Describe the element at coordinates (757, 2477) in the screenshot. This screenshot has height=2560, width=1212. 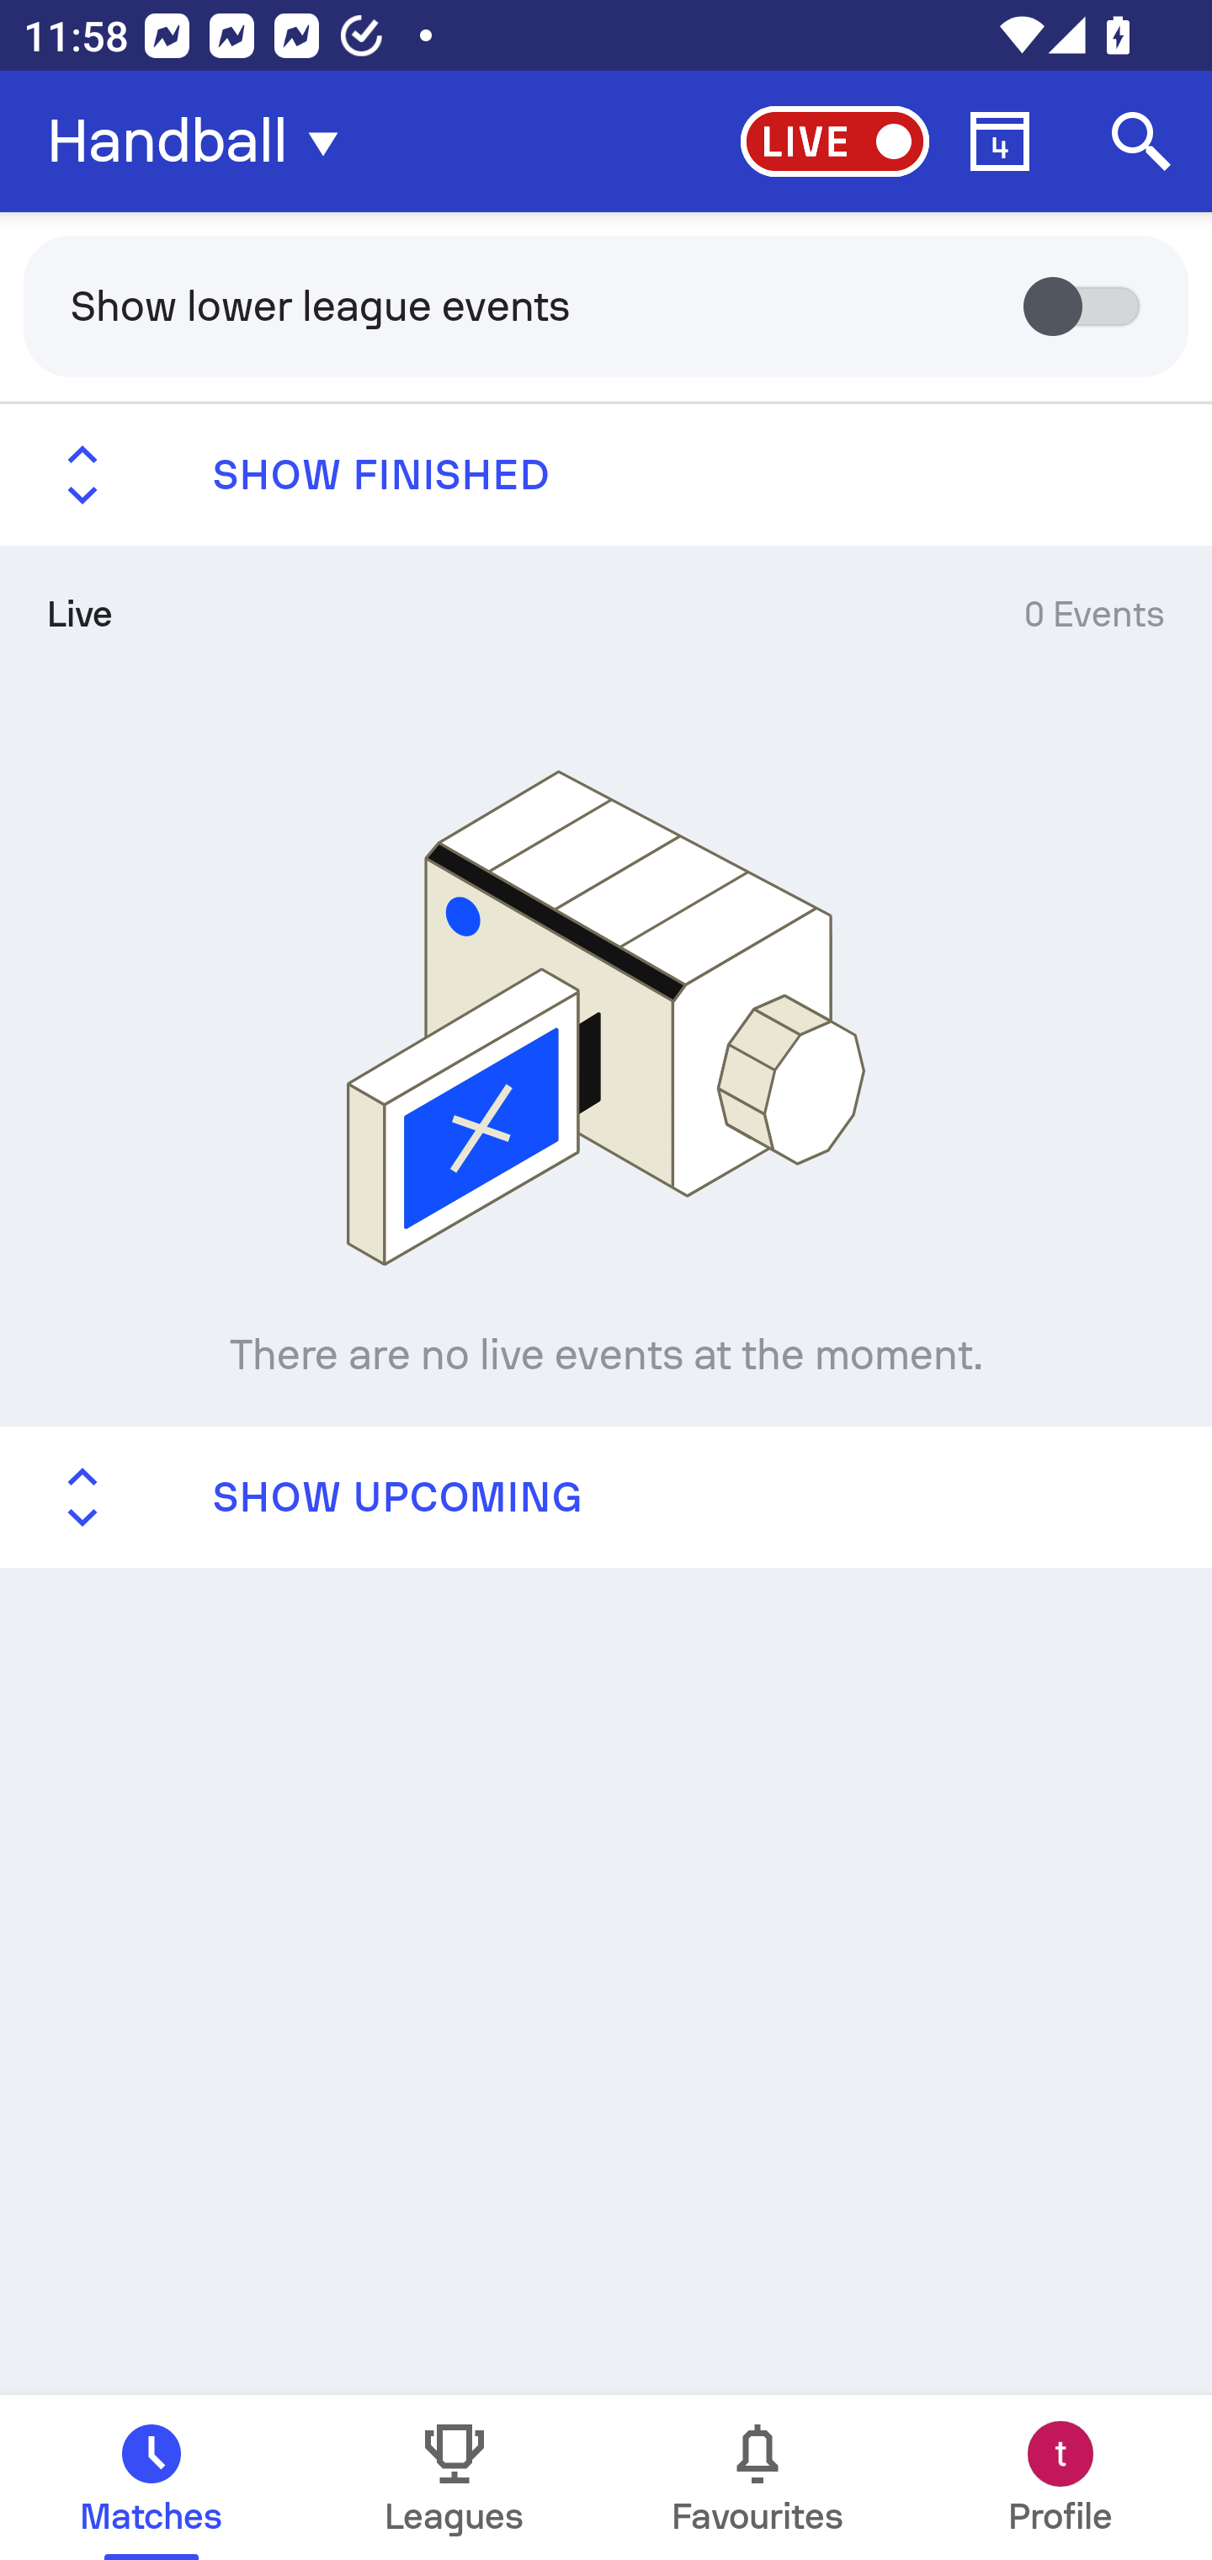
I see `Favourites` at that location.